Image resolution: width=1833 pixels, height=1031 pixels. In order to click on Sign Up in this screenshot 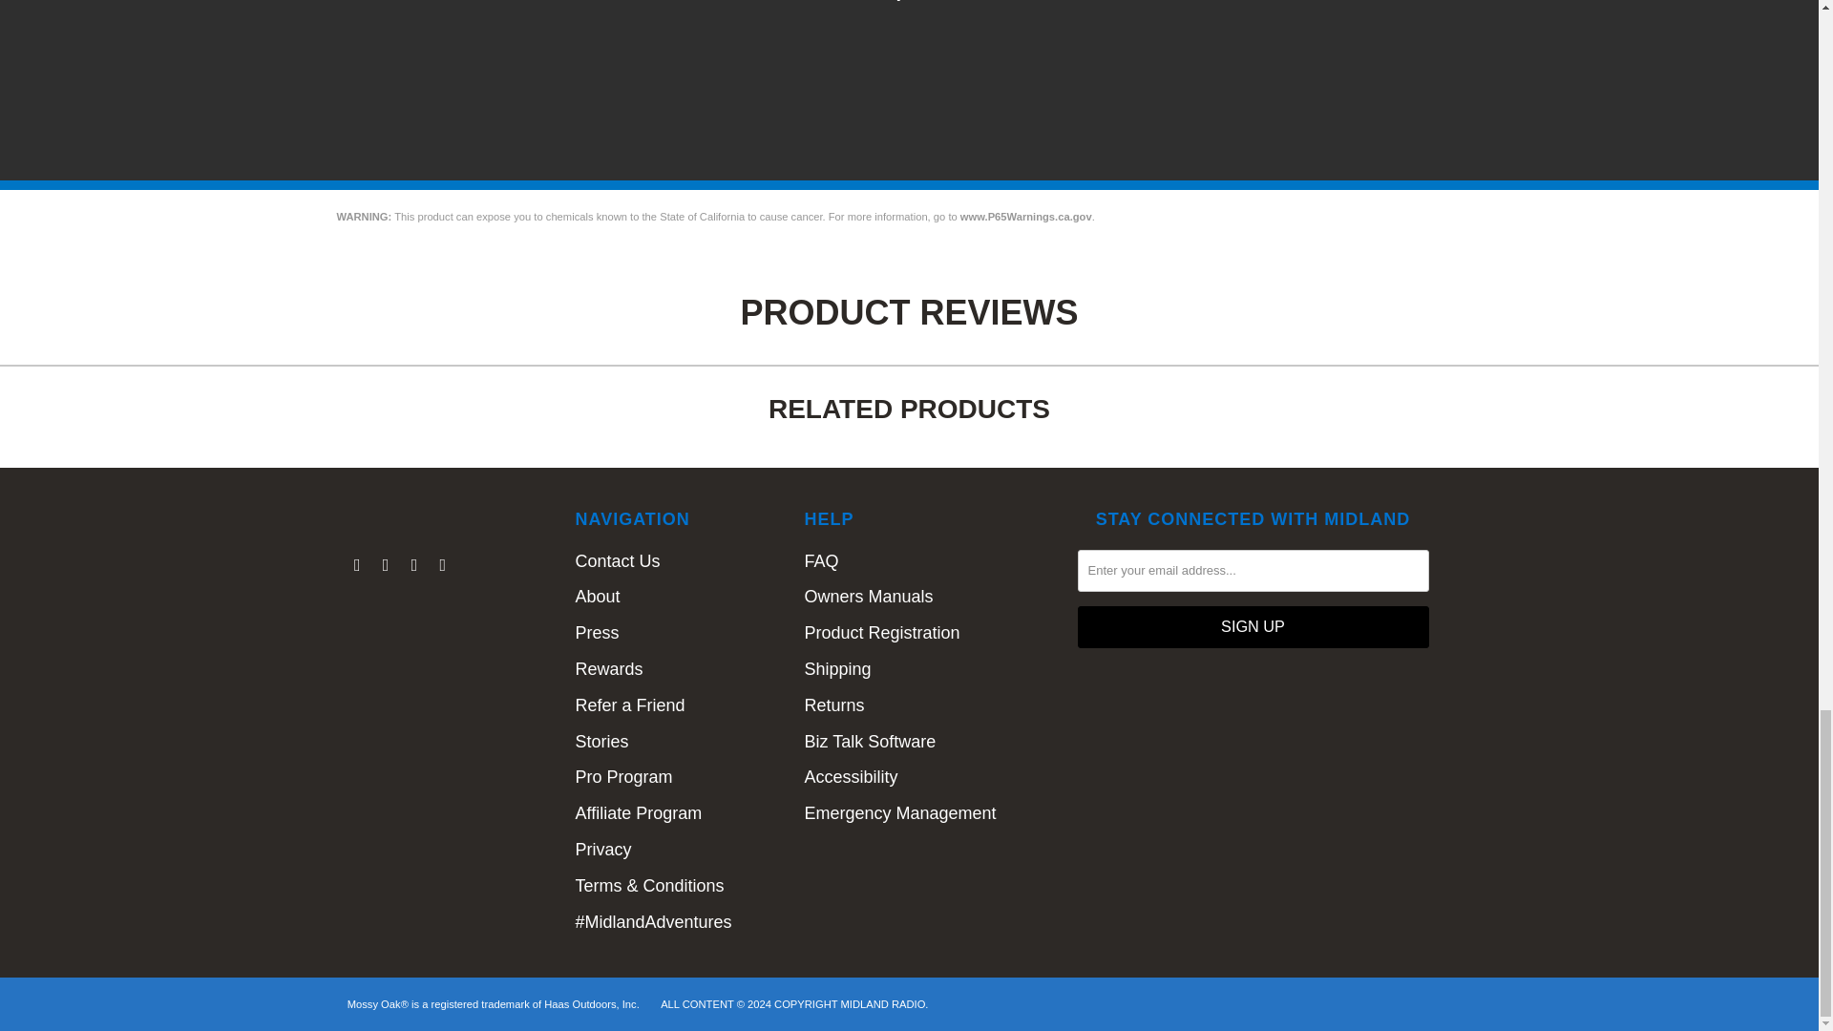, I will do `click(1253, 627)`.